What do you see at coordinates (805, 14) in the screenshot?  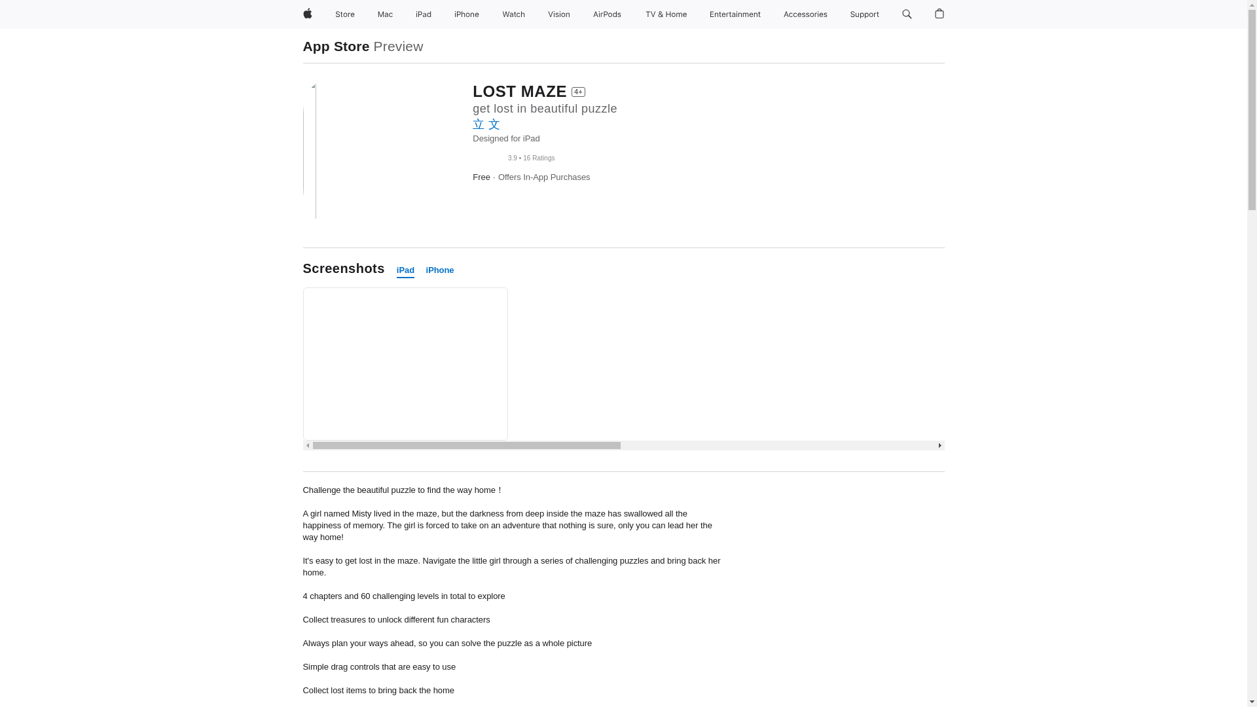 I see `Accessories` at bounding box center [805, 14].